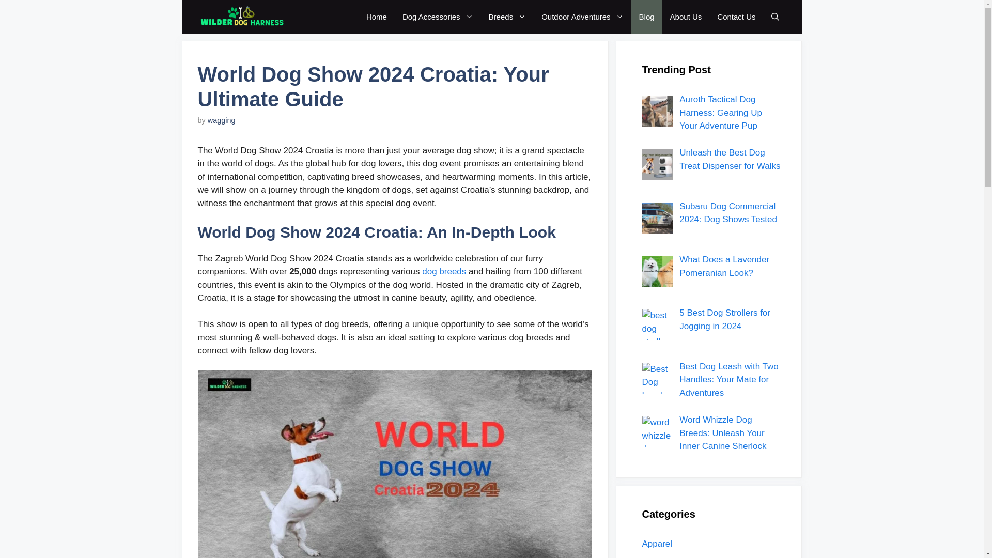 This screenshot has width=992, height=558. Describe the element at coordinates (221, 120) in the screenshot. I see `wagging` at that location.